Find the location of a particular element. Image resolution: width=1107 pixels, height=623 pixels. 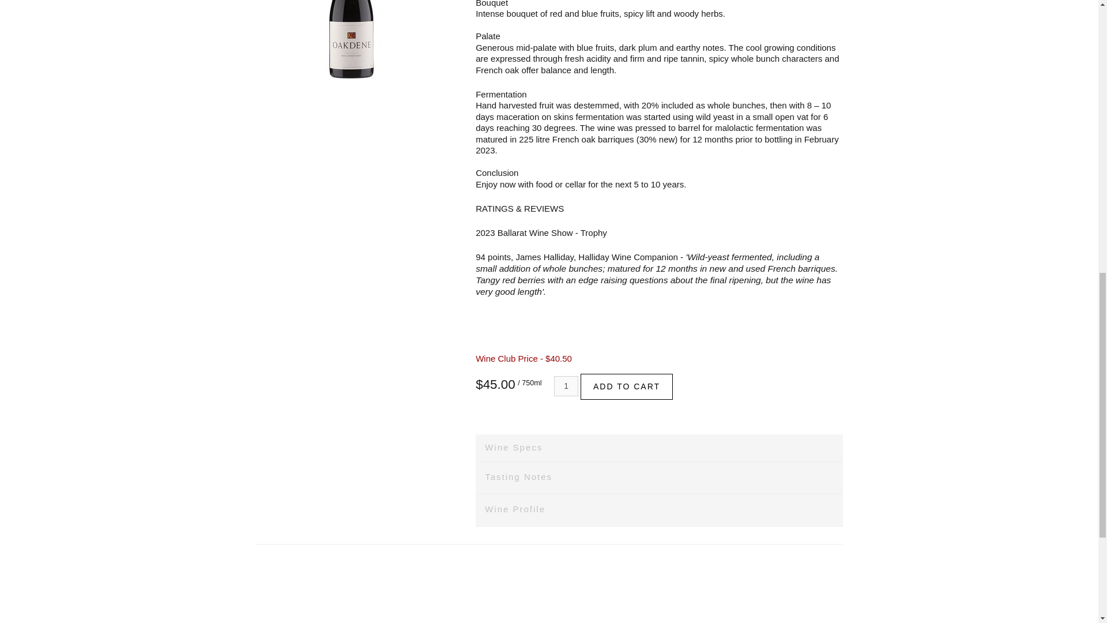

Wine Specs is located at coordinates (659, 448).